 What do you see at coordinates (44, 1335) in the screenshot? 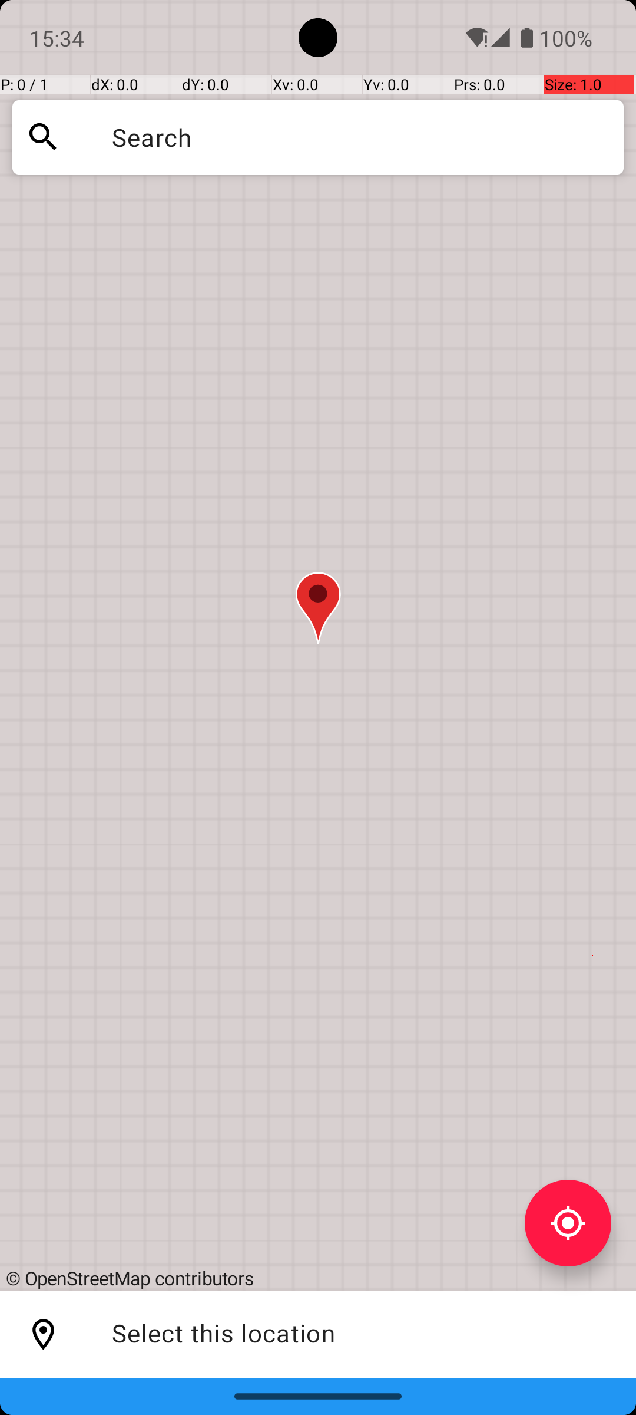
I see `Select this location` at bounding box center [44, 1335].